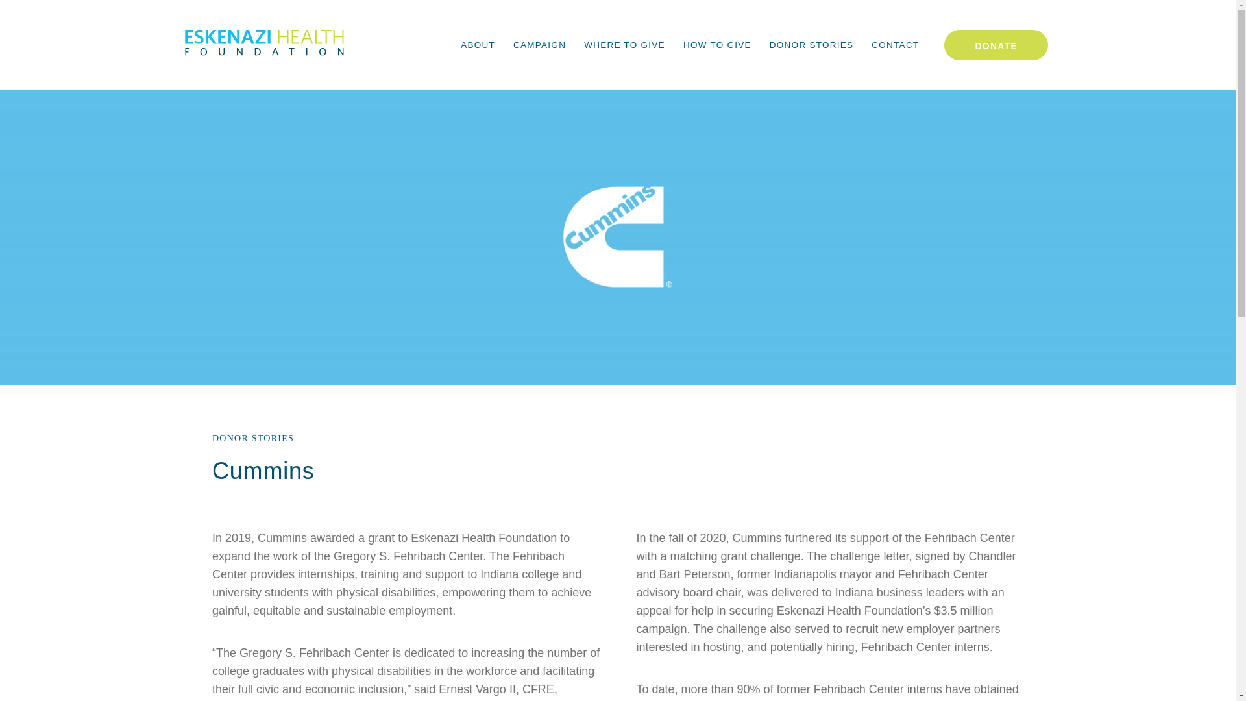 The width and height of the screenshot is (1246, 701). What do you see at coordinates (811, 45) in the screenshot?
I see `DONOR STORIES` at bounding box center [811, 45].